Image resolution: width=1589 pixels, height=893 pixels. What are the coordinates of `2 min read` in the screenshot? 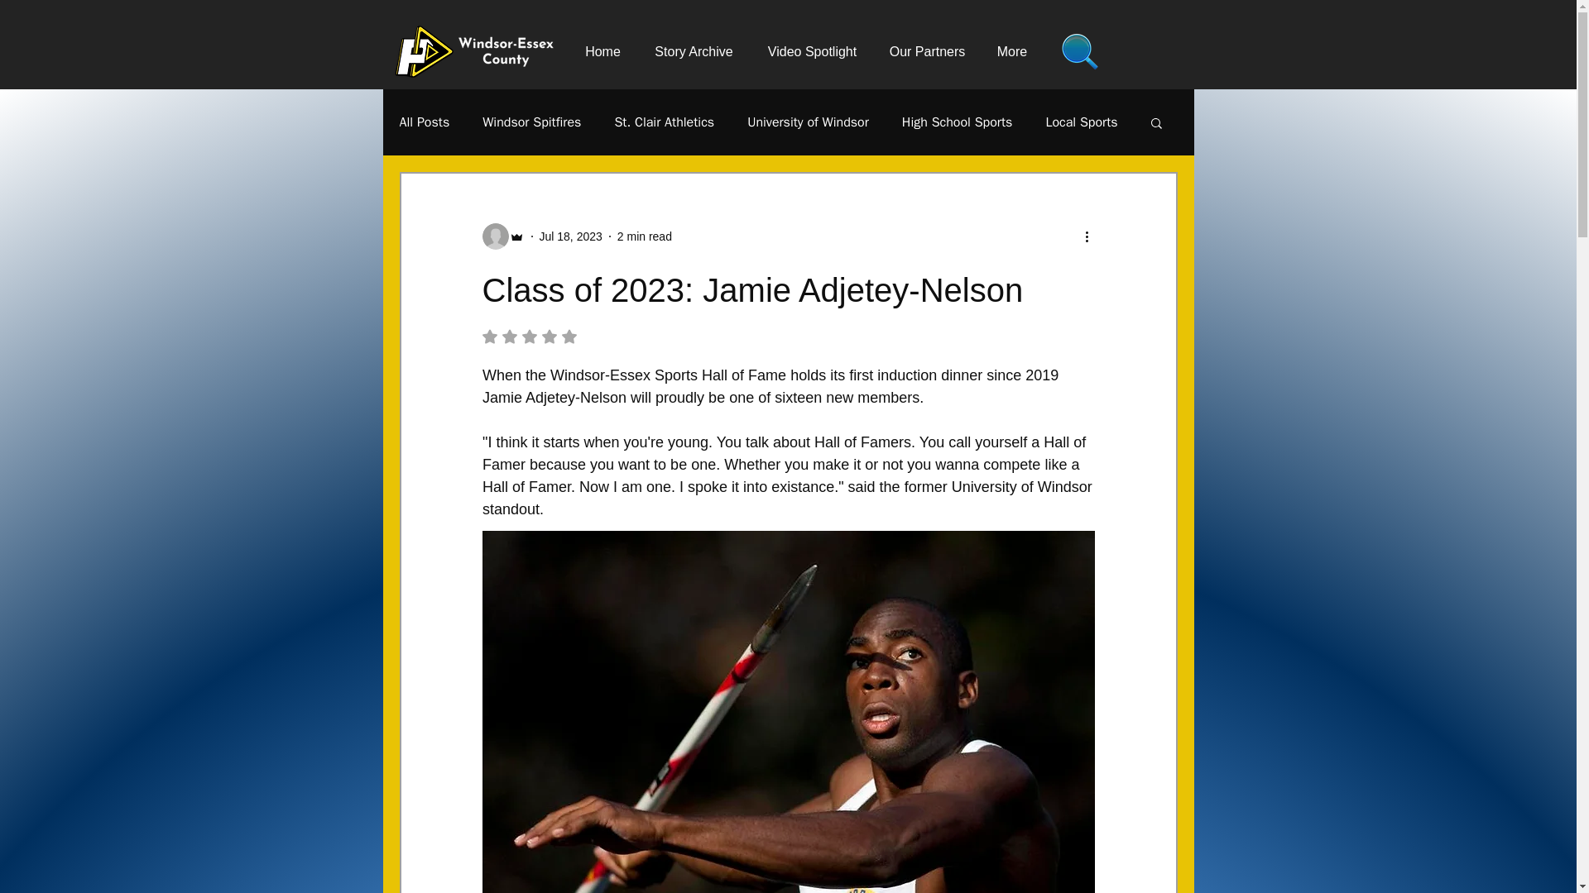 It's located at (645, 236).